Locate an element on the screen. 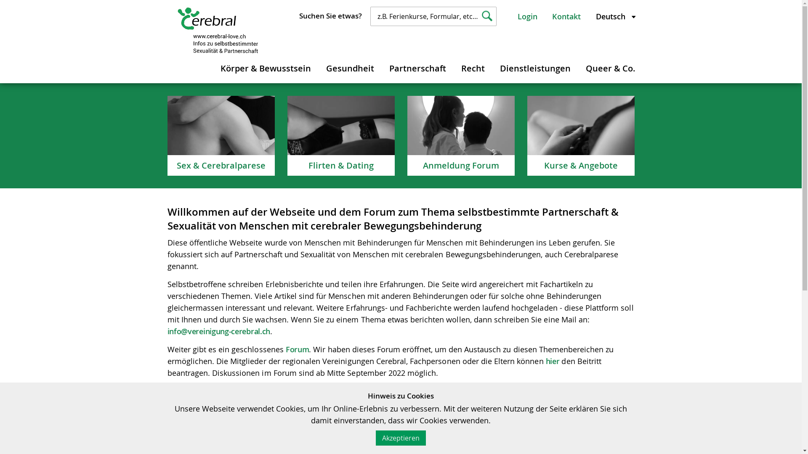  Partnerschaft is located at coordinates (417, 67).